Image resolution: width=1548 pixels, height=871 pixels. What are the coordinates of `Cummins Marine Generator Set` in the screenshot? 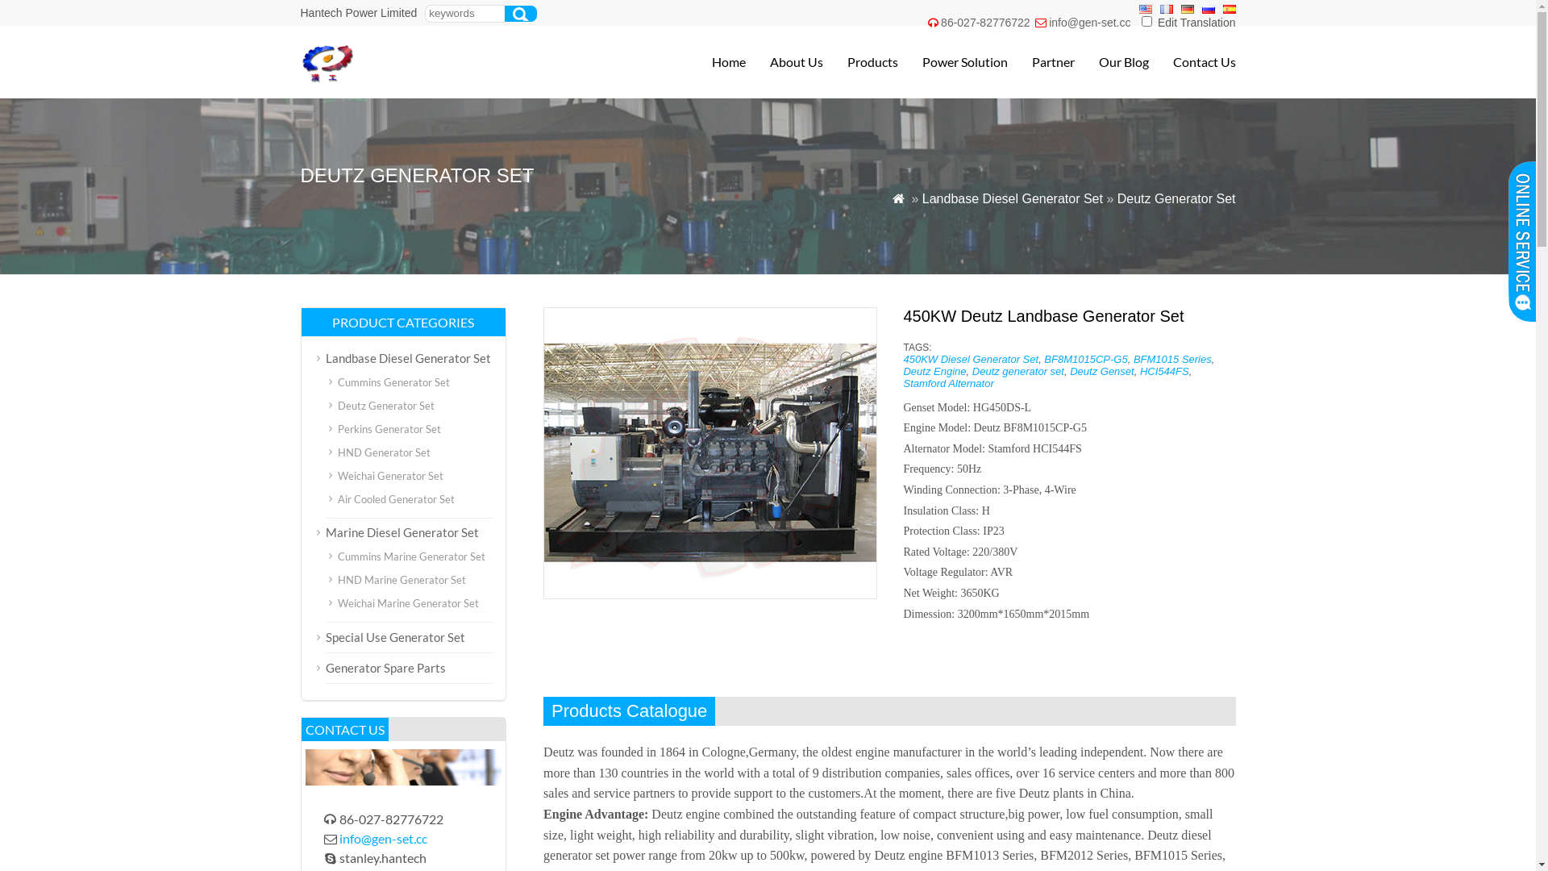 It's located at (411, 556).